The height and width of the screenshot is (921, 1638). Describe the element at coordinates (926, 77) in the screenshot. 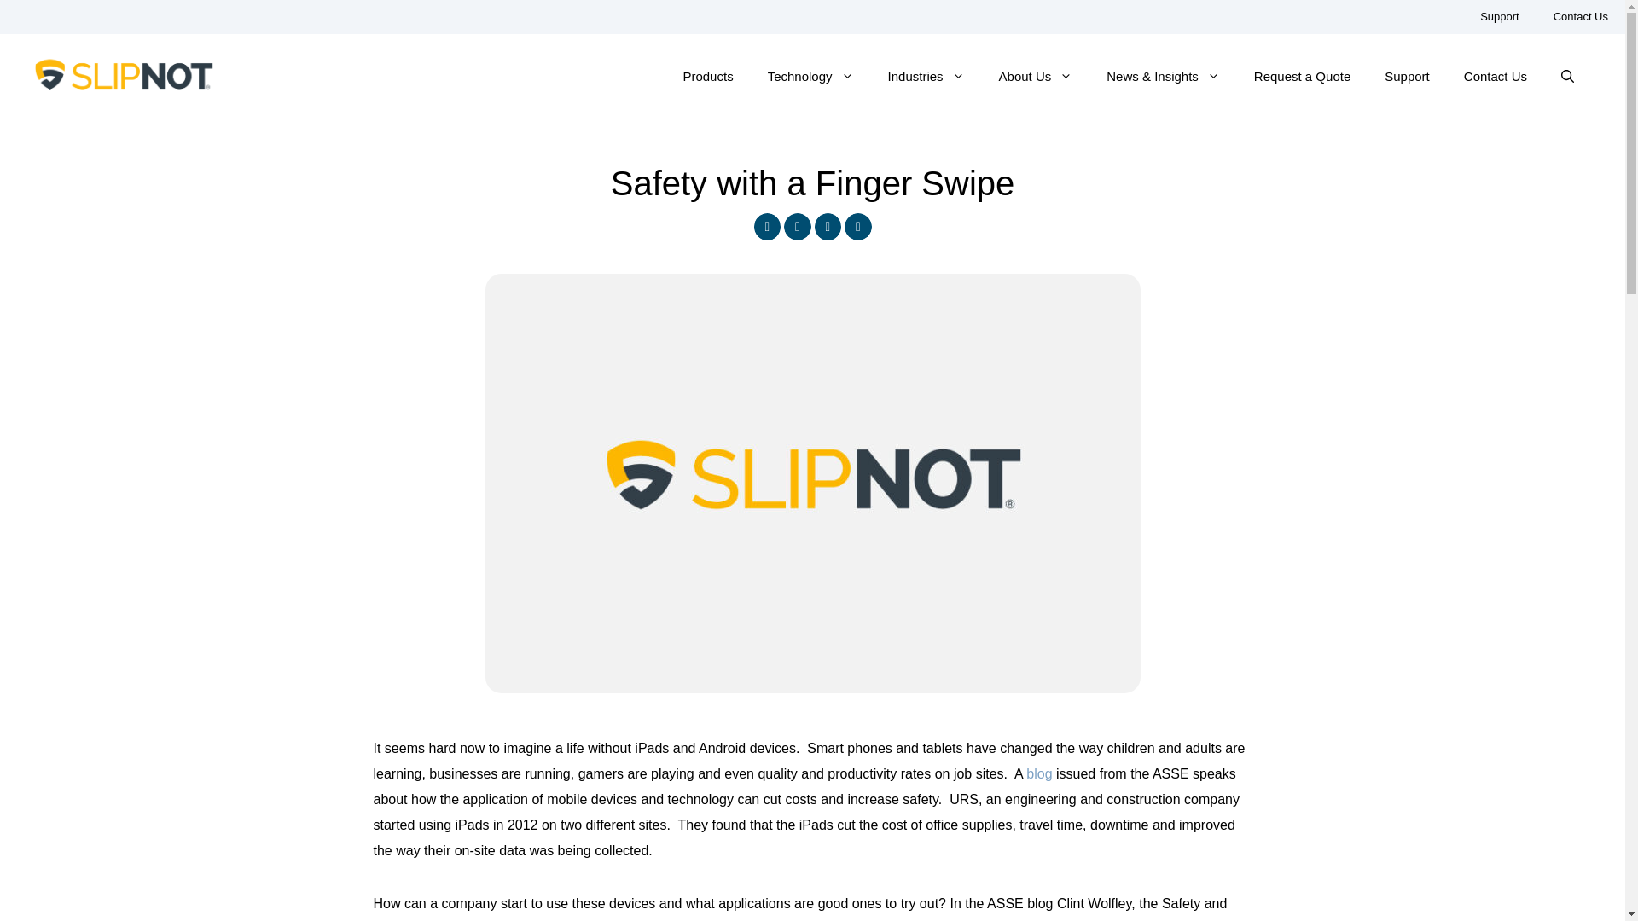

I see `Industries` at that location.